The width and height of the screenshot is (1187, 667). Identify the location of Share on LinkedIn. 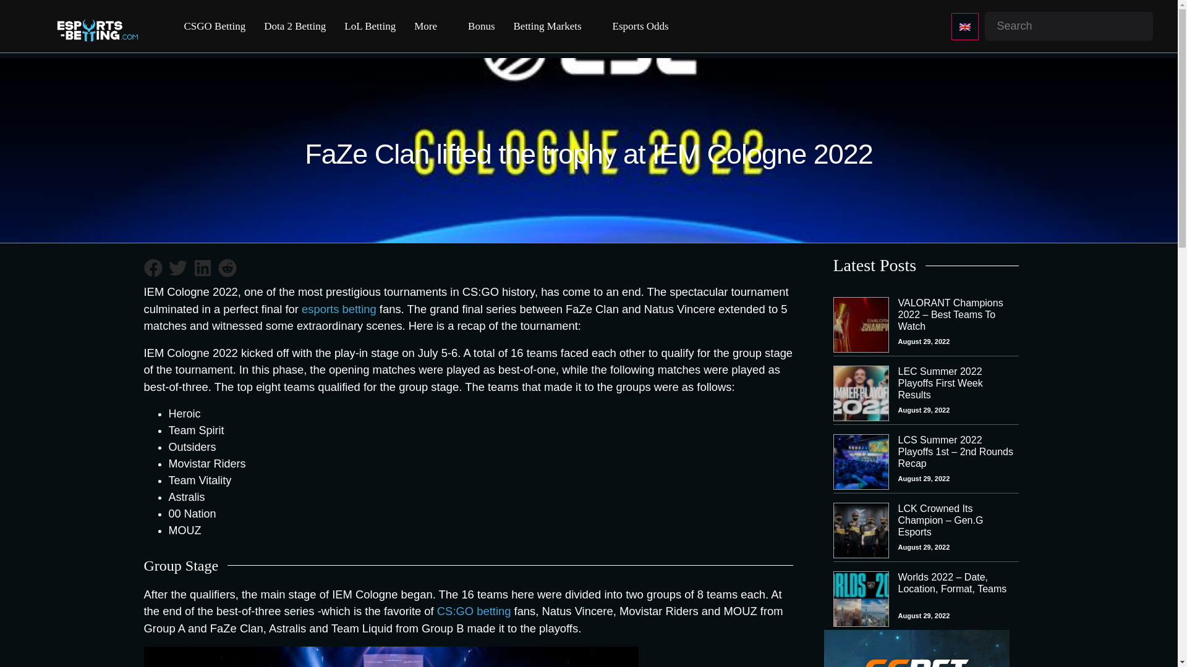
(202, 267).